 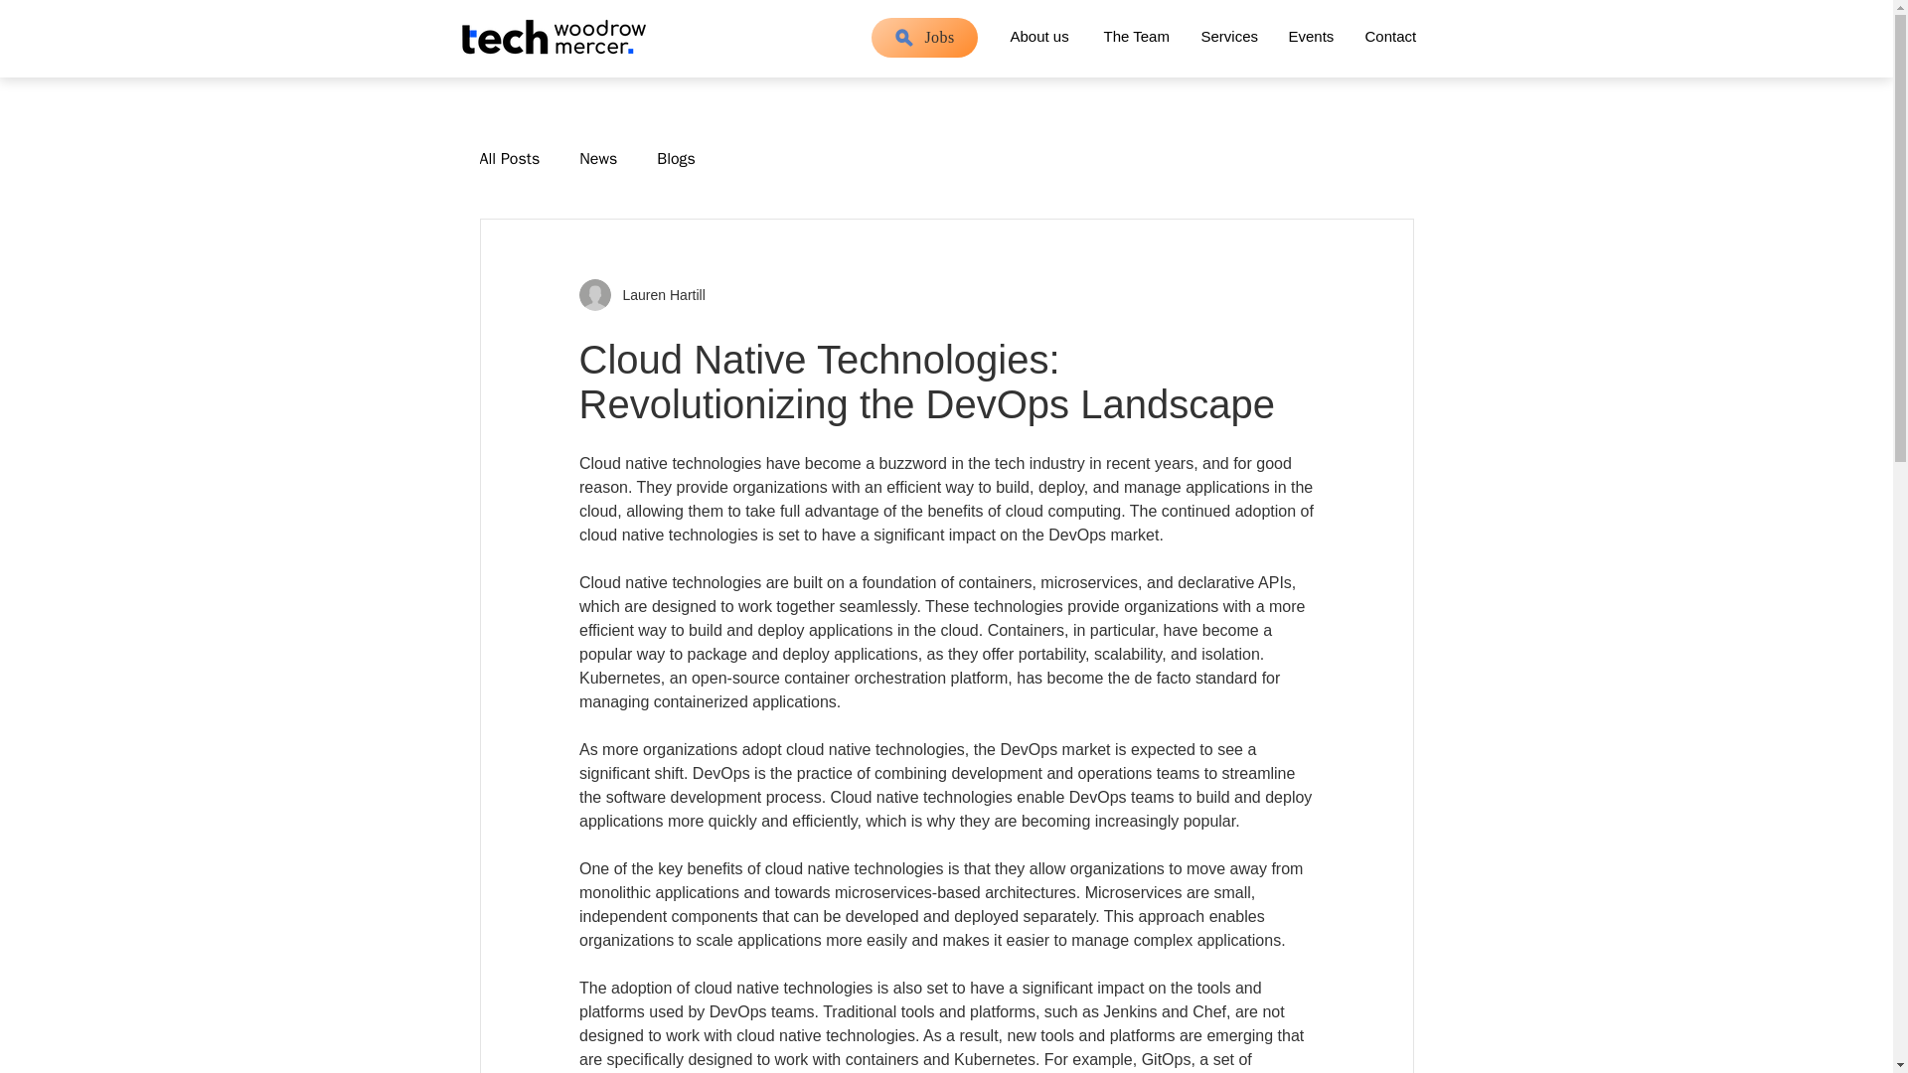 What do you see at coordinates (676, 159) in the screenshot?
I see `Blogs` at bounding box center [676, 159].